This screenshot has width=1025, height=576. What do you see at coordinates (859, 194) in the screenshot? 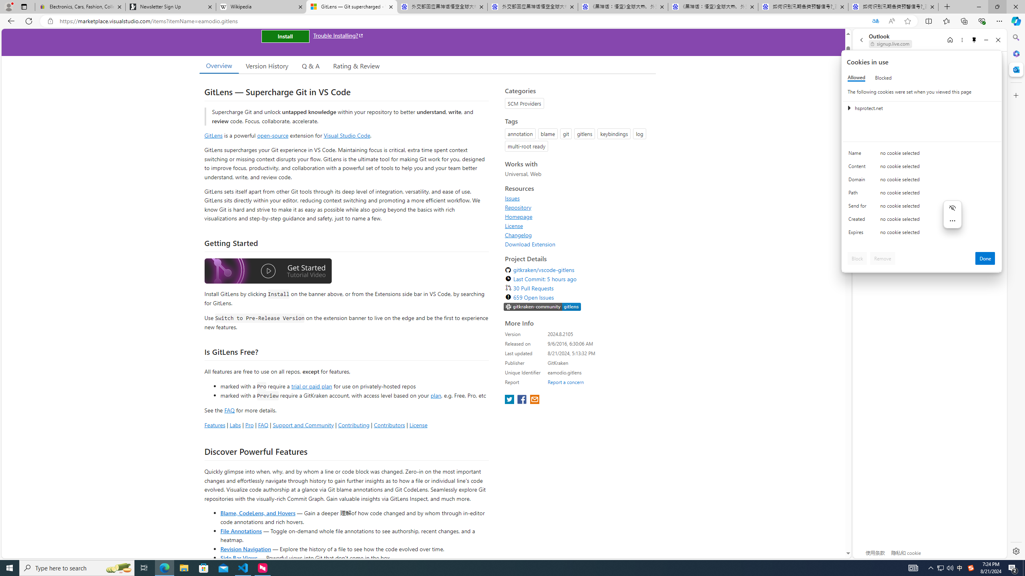
I see `Path` at bounding box center [859, 194].